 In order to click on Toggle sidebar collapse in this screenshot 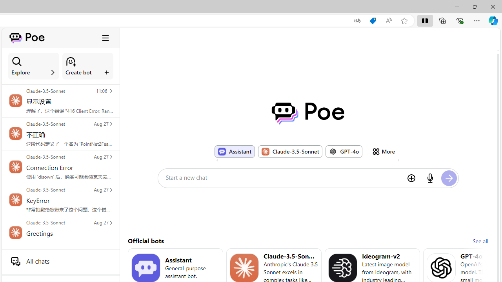, I will do `click(105, 38)`.